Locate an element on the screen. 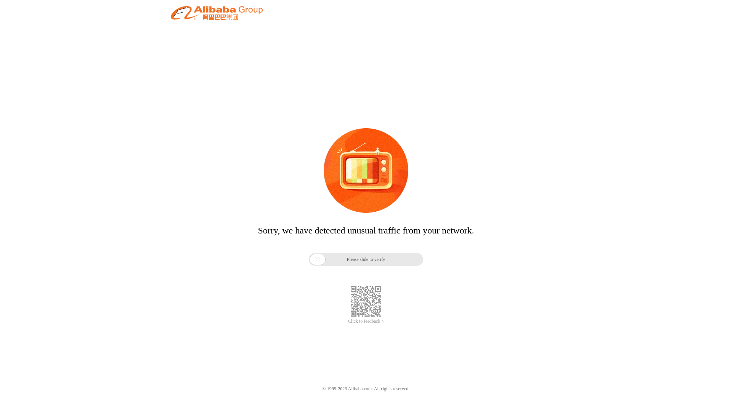 The width and height of the screenshot is (732, 412). Click to feedback > is located at coordinates (366, 321).